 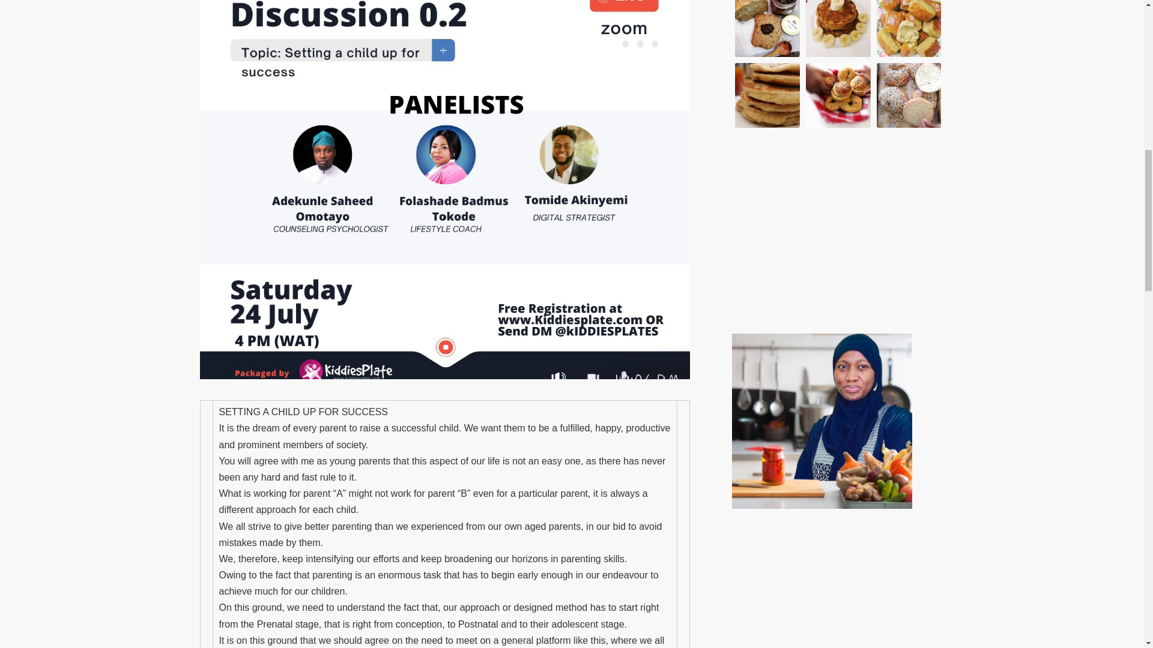 I want to click on Advertisement, so click(x=841, y=593).